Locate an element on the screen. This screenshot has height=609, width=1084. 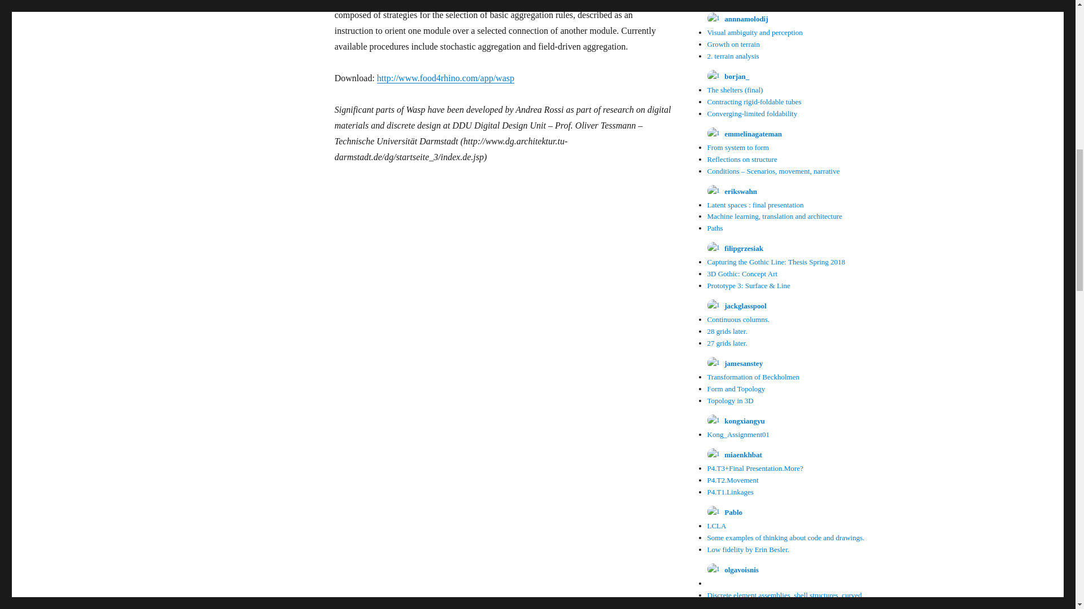
Converging-limited foldability is located at coordinates (751, 114).